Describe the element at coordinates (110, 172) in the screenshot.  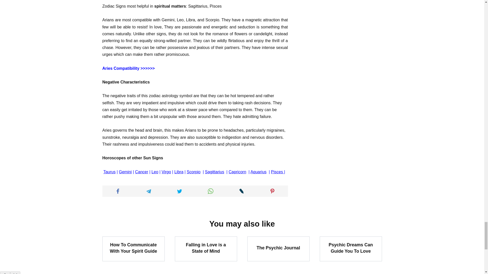
I see `Taurus` at that location.